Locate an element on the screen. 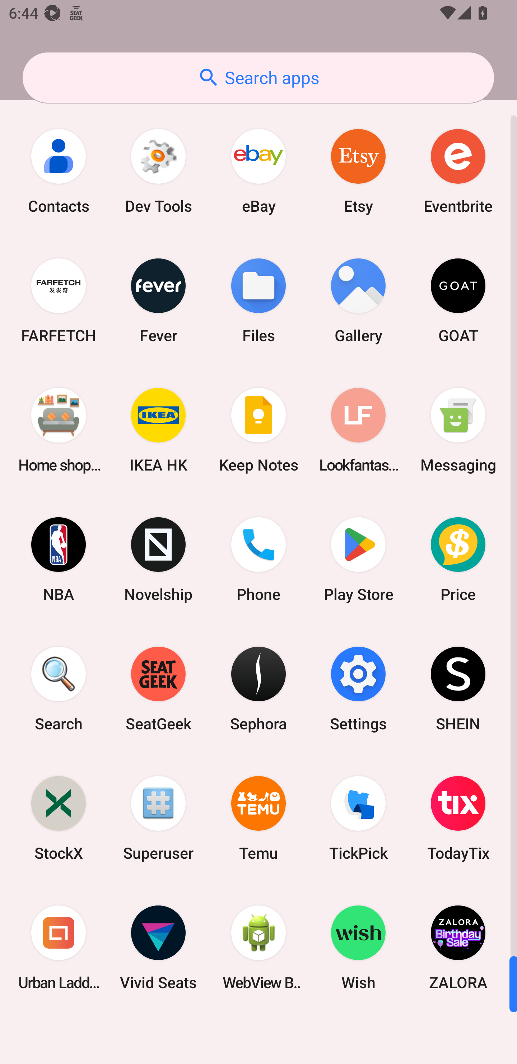 The height and width of the screenshot is (1064, 517). GOAT is located at coordinates (458, 301).